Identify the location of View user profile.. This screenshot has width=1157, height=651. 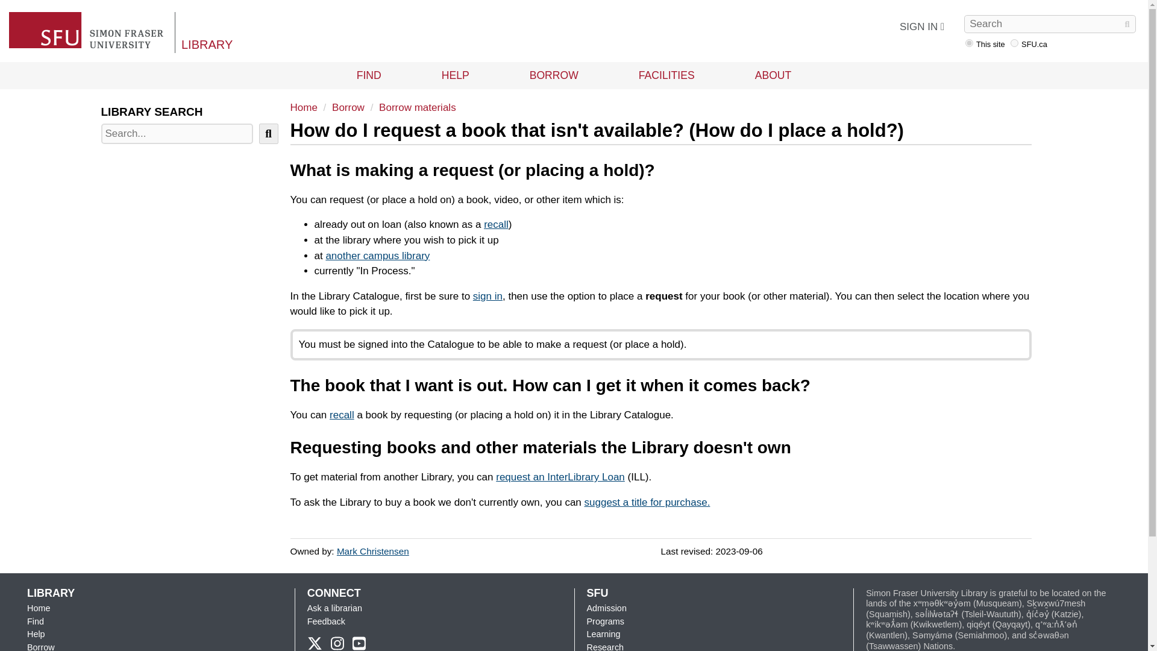
(372, 551).